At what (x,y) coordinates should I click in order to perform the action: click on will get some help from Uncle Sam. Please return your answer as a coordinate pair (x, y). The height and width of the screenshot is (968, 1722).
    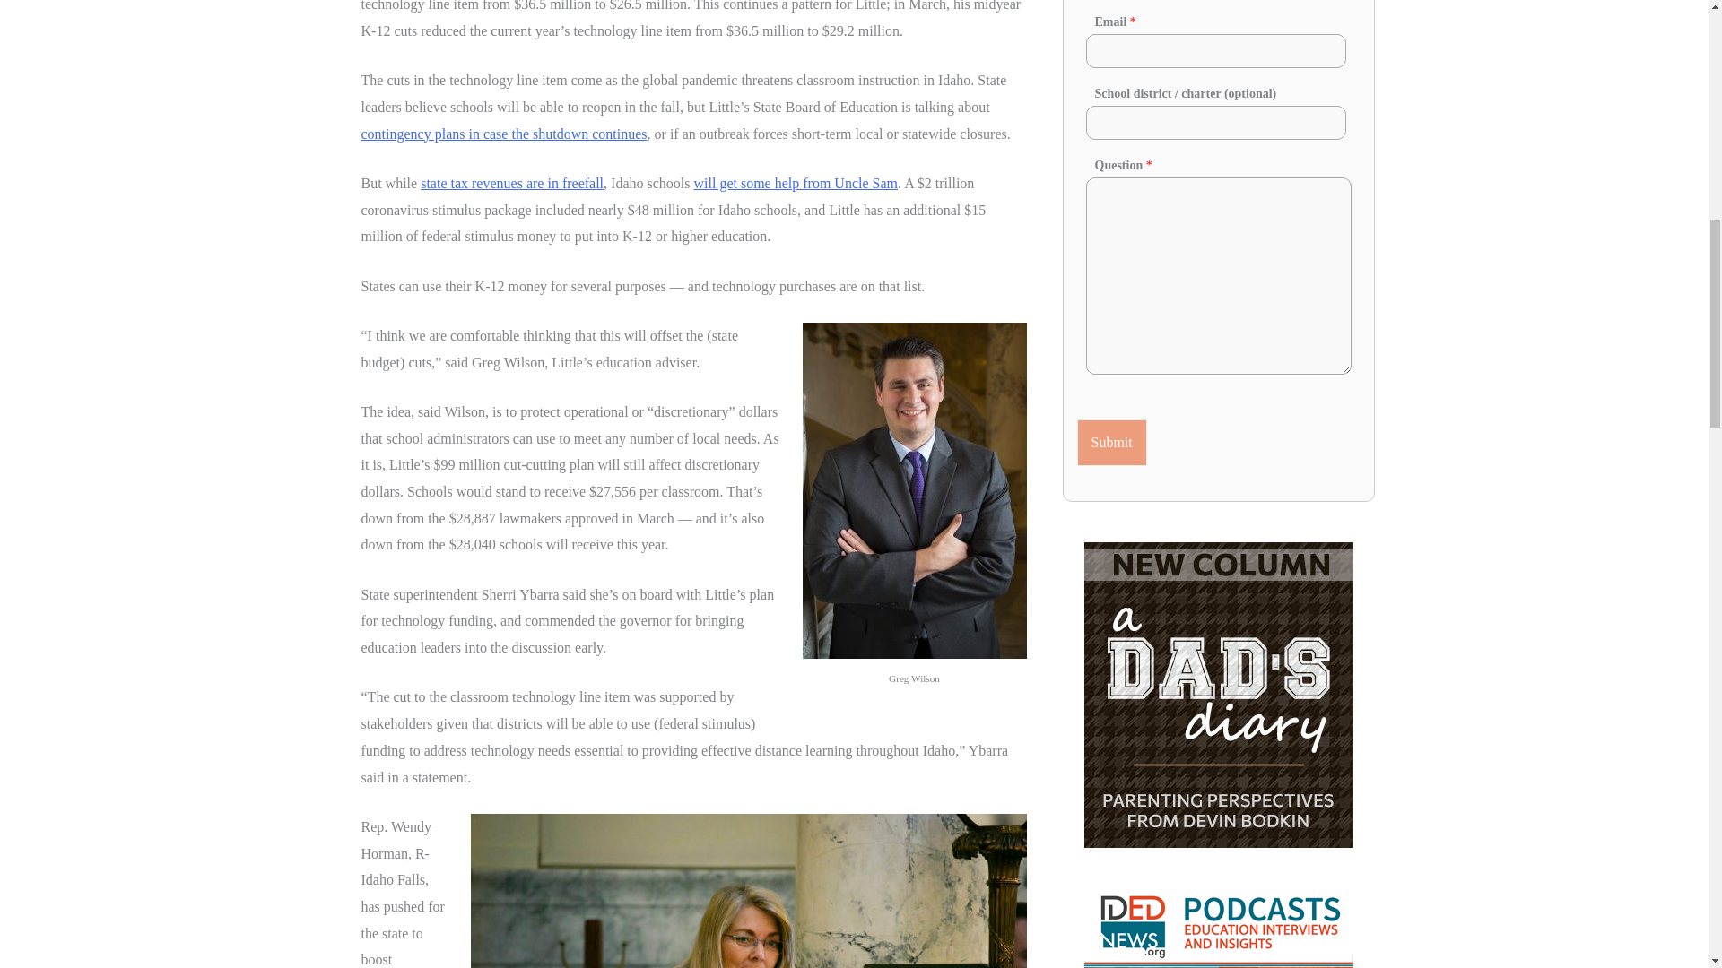
    Looking at the image, I should click on (796, 183).